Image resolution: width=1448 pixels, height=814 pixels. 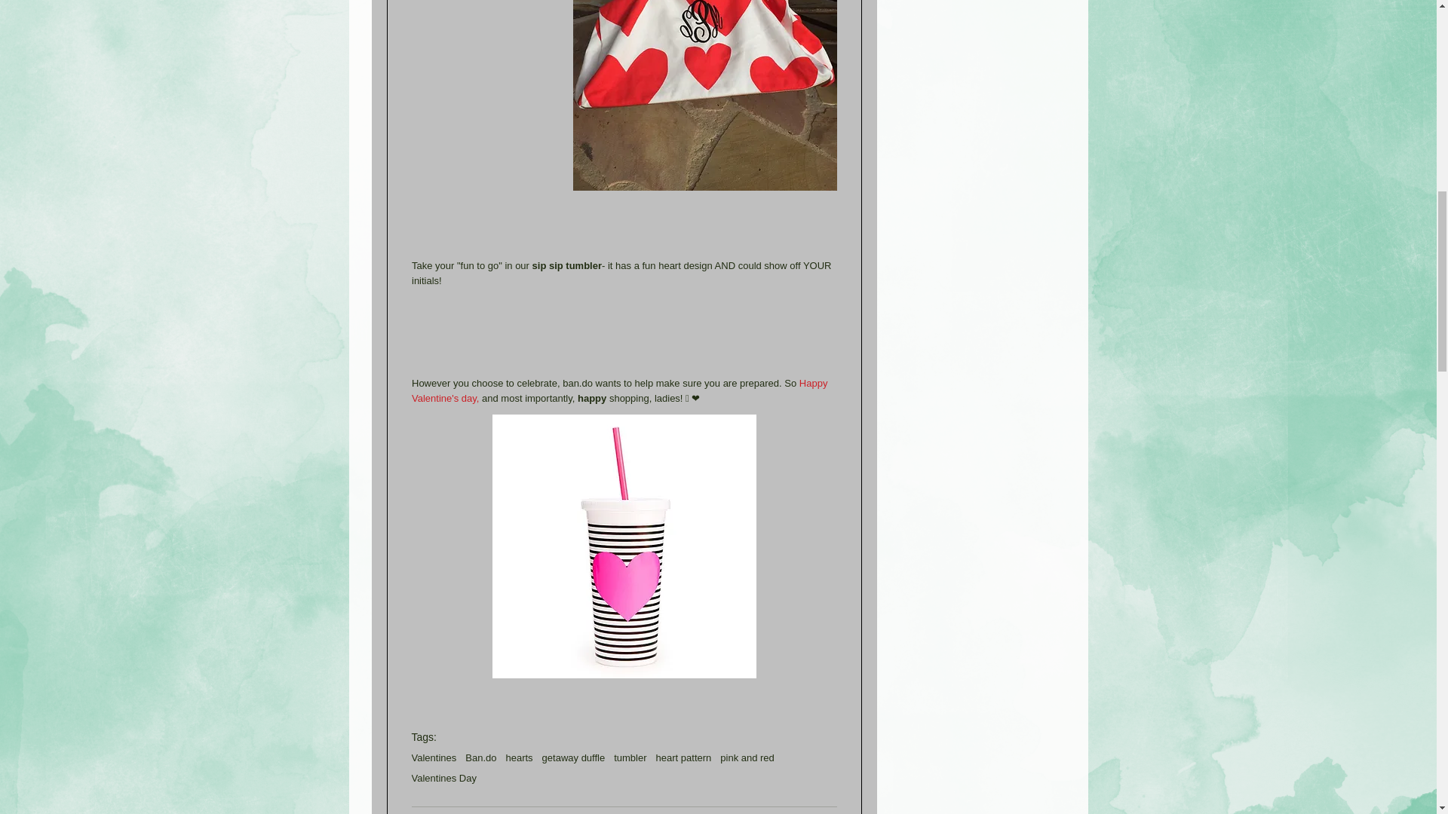 What do you see at coordinates (573, 757) in the screenshot?
I see `getaway duffle` at bounding box center [573, 757].